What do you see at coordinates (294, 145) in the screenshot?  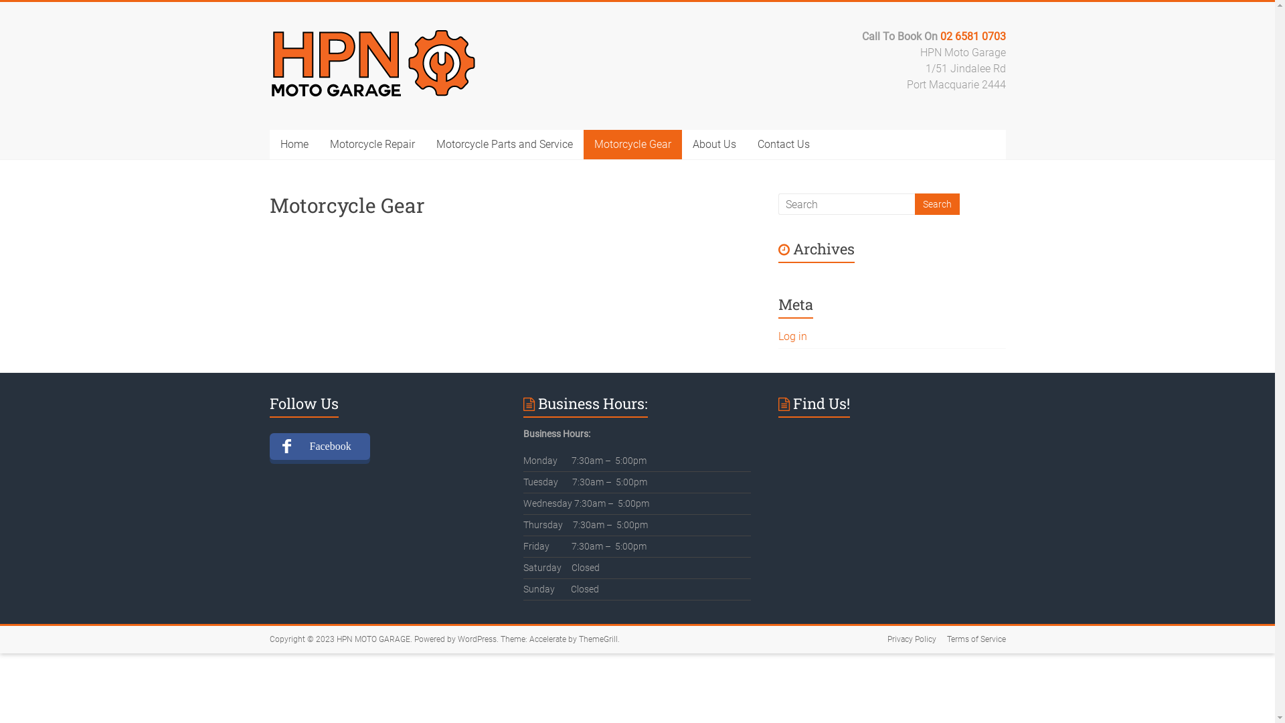 I see `Home` at bounding box center [294, 145].